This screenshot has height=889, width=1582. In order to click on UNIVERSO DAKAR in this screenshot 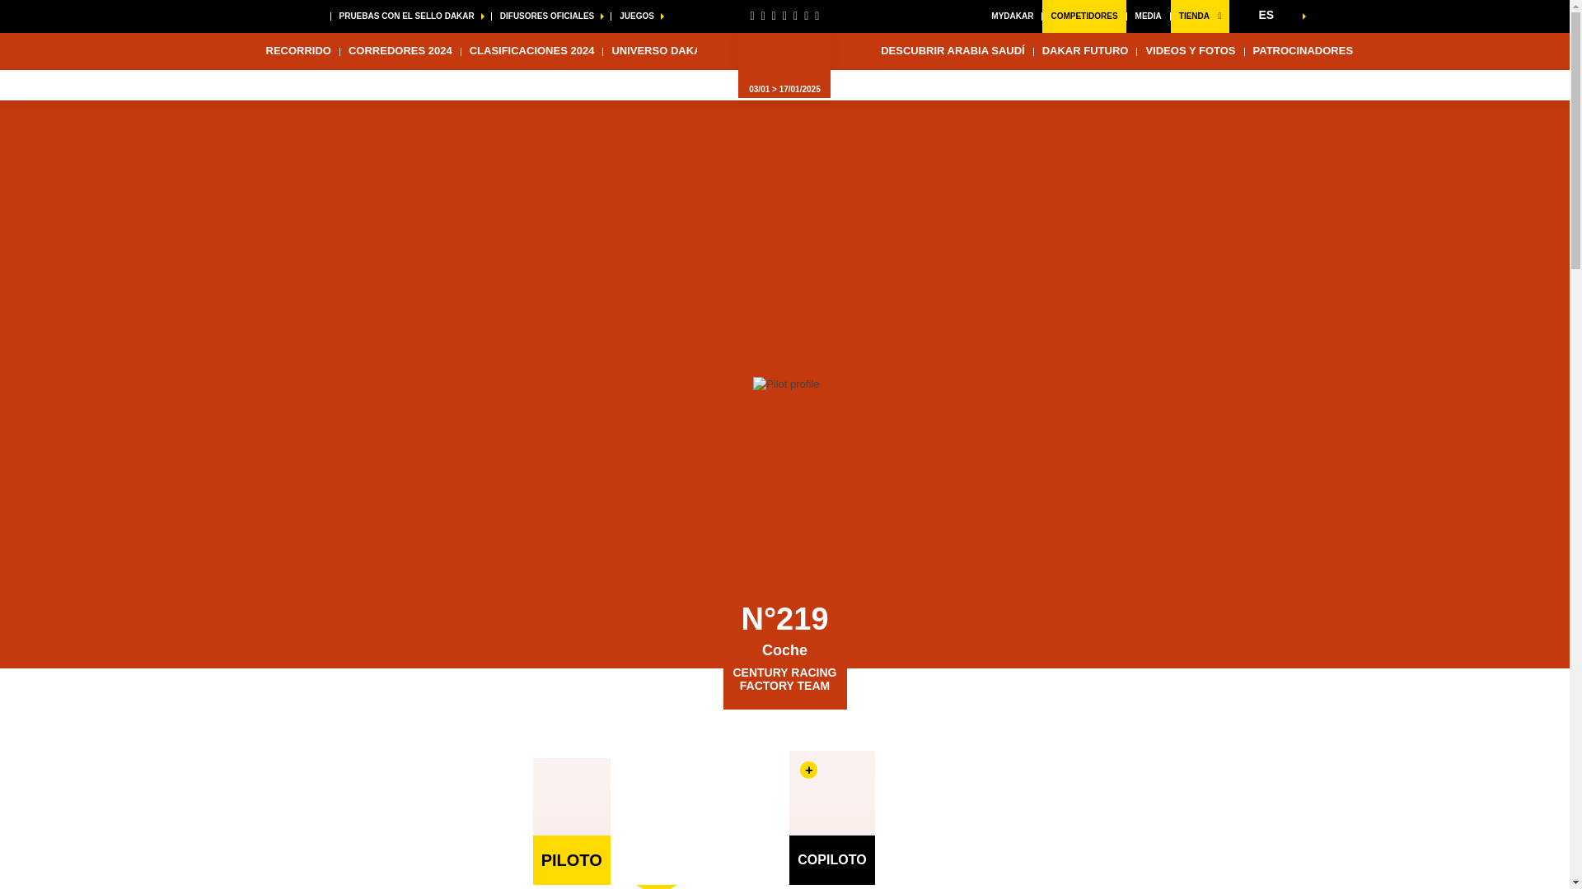, I will do `click(659, 51)`.